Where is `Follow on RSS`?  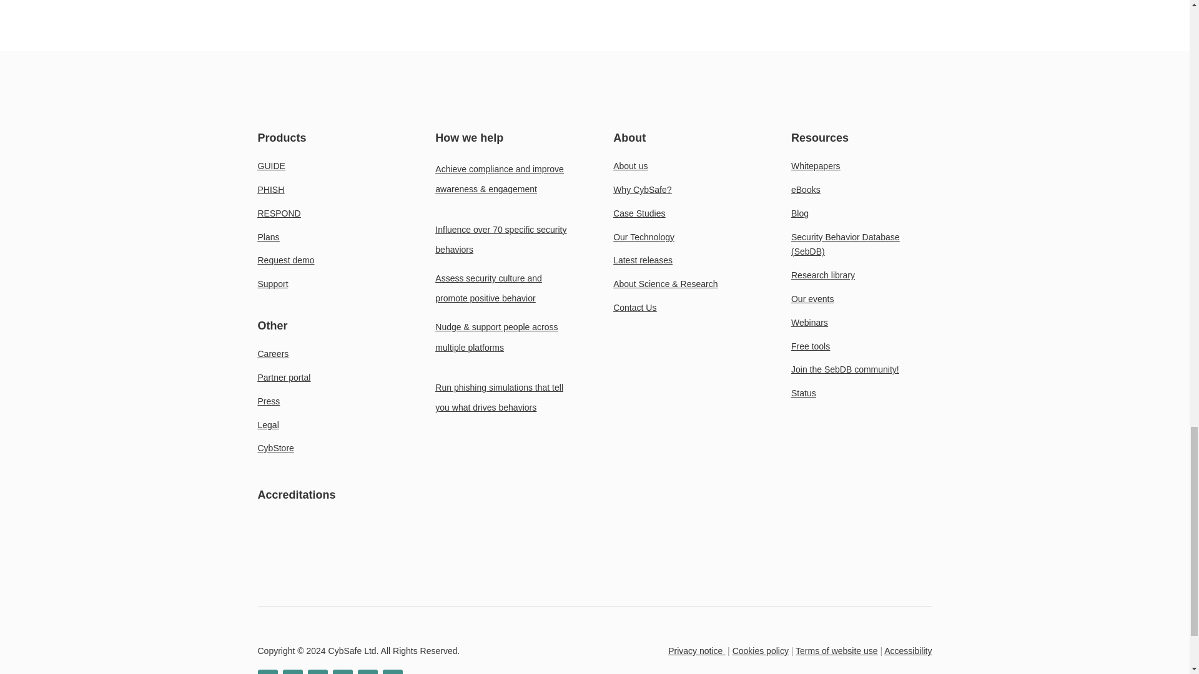
Follow on RSS is located at coordinates (392, 672).